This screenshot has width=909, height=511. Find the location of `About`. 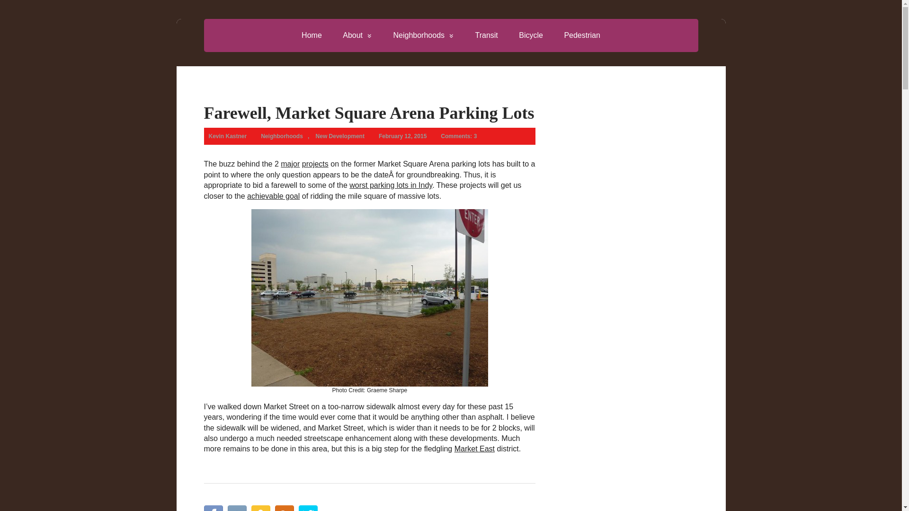

About is located at coordinates (357, 35).